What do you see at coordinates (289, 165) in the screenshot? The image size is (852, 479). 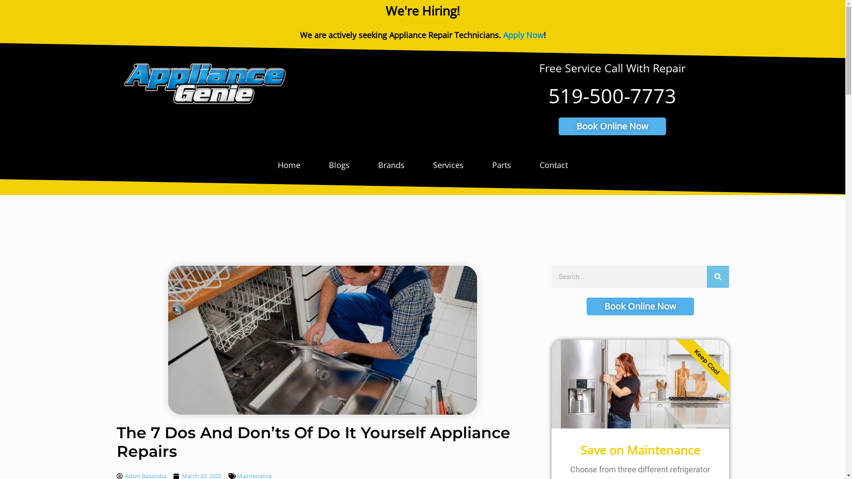 I see `Home` at bounding box center [289, 165].